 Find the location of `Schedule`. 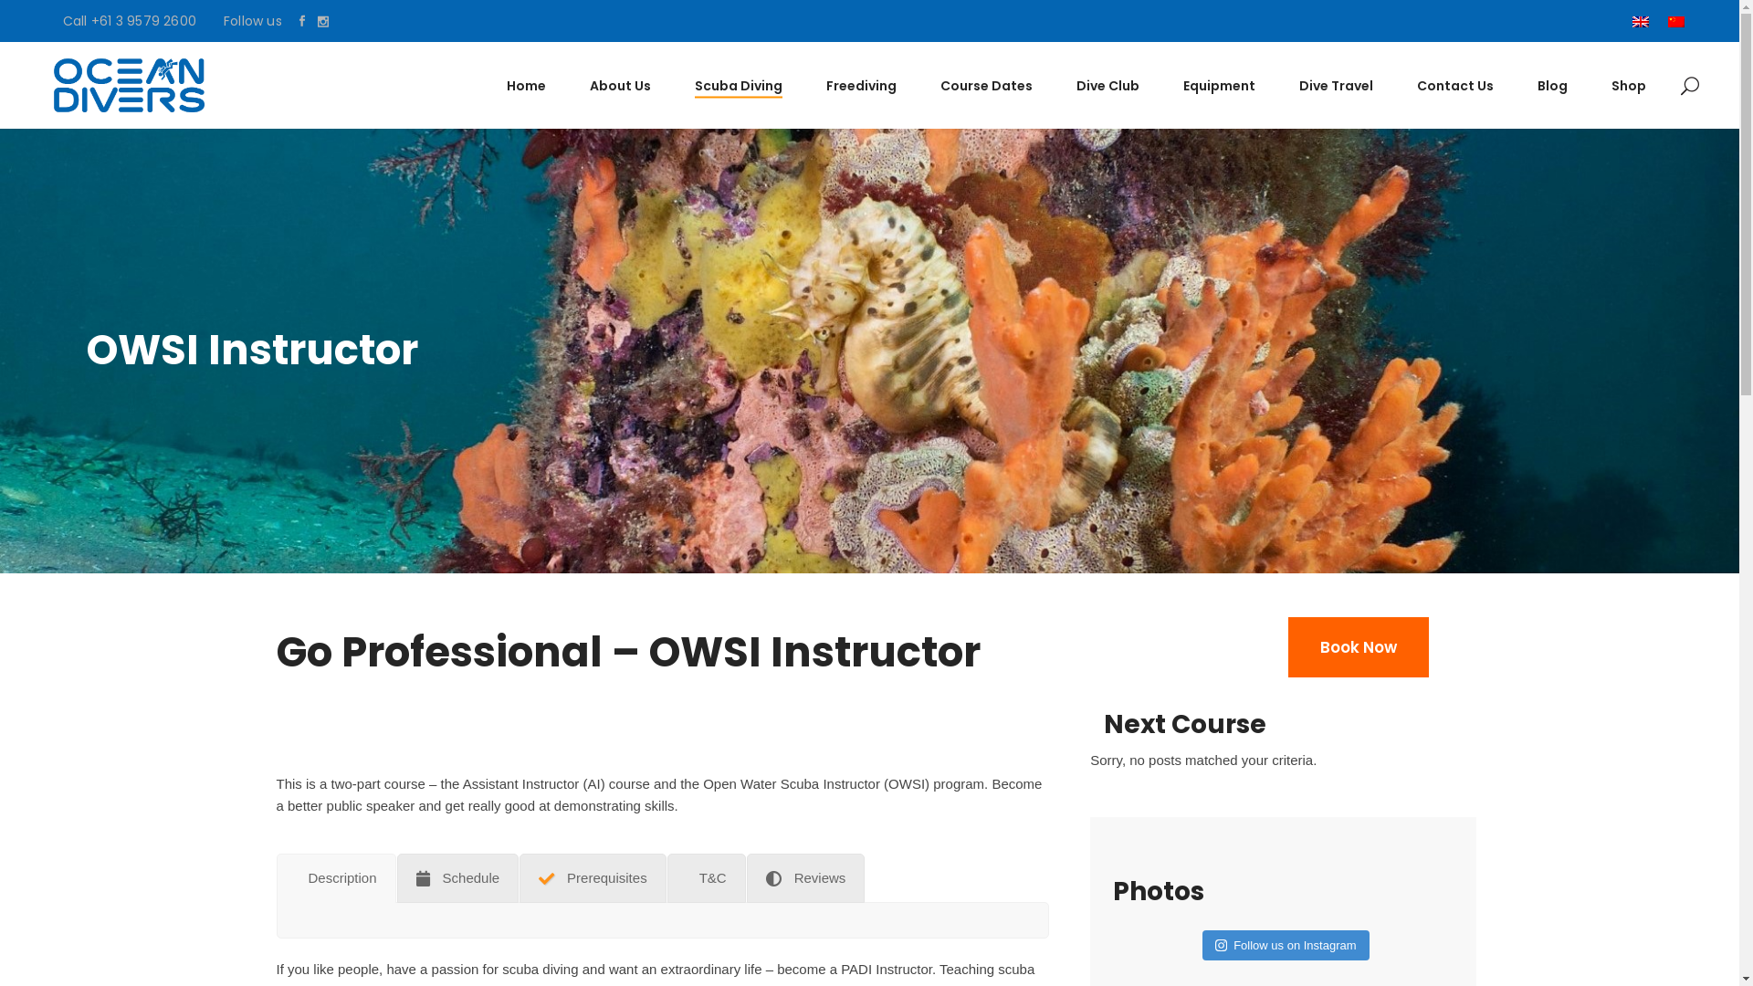

Schedule is located at coordinates (458, 878).